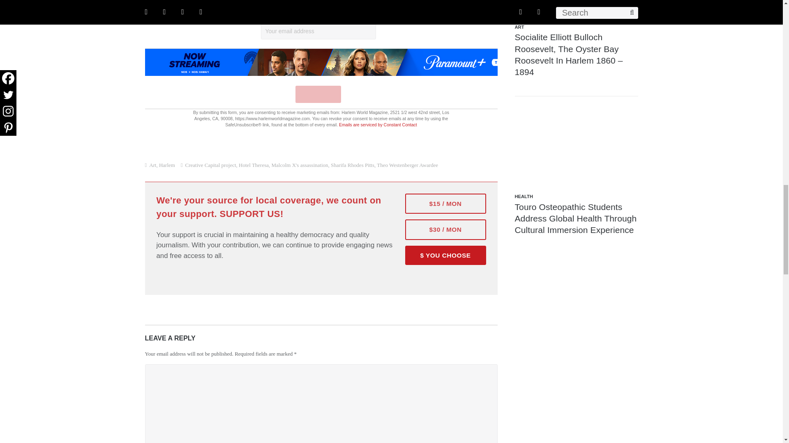  Describe the element at coordinates (167, 165) in the screenshot. I see `Harlem` at that location.